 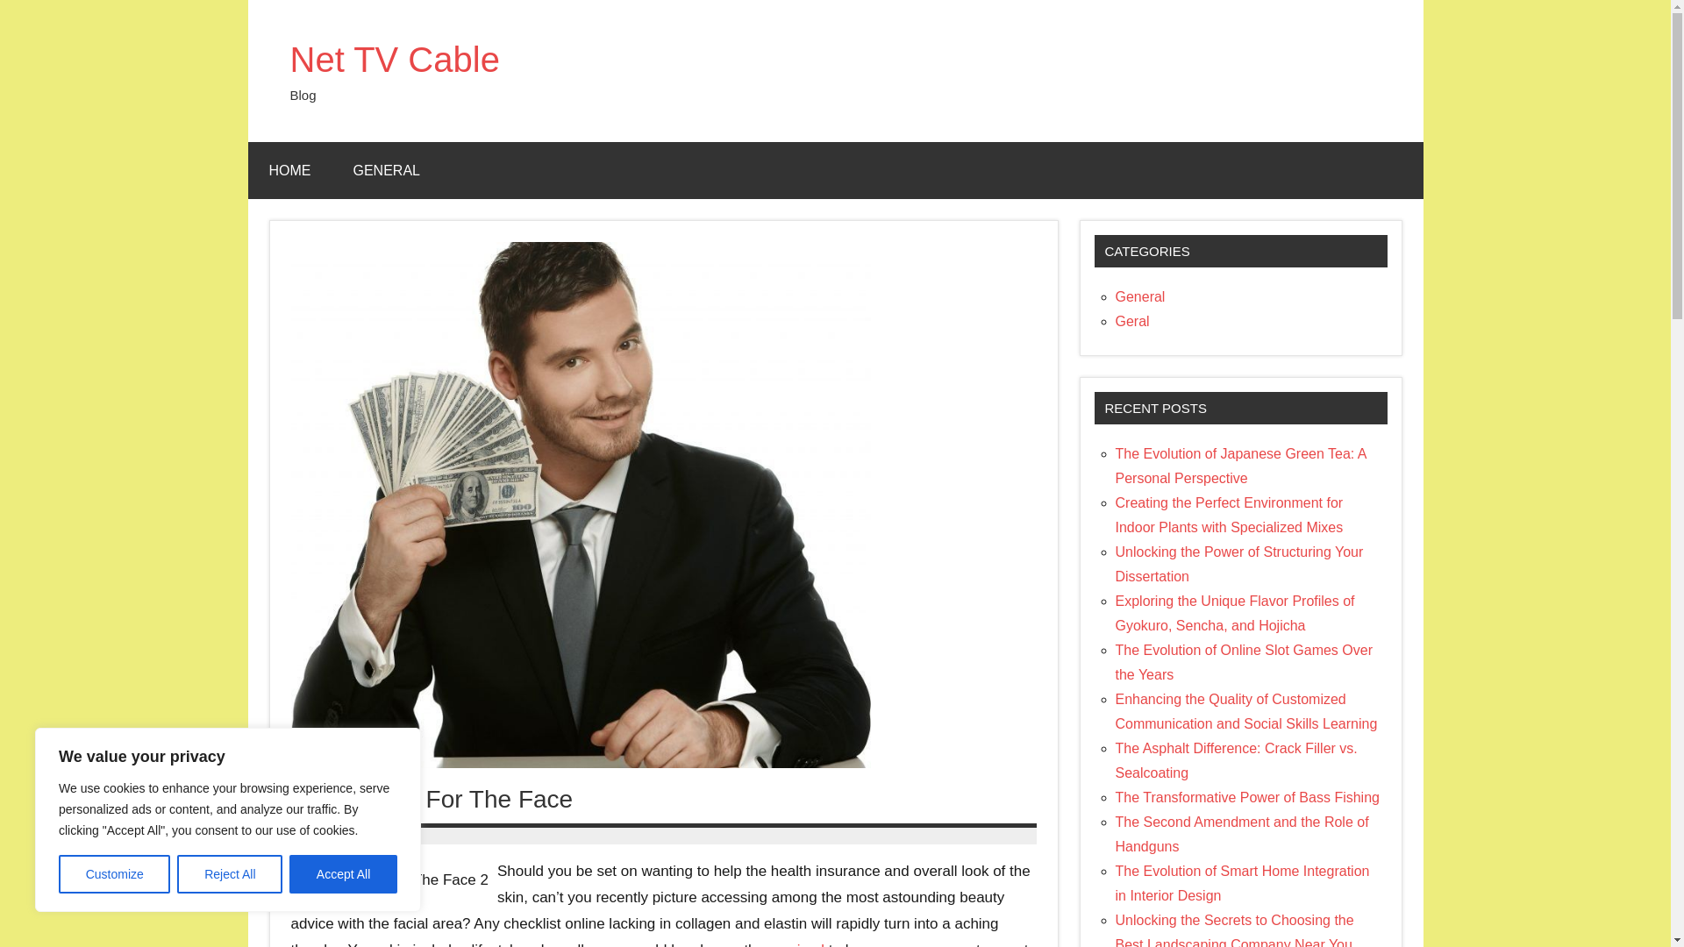 I want to click on HOME, so click(x=289, y=170).